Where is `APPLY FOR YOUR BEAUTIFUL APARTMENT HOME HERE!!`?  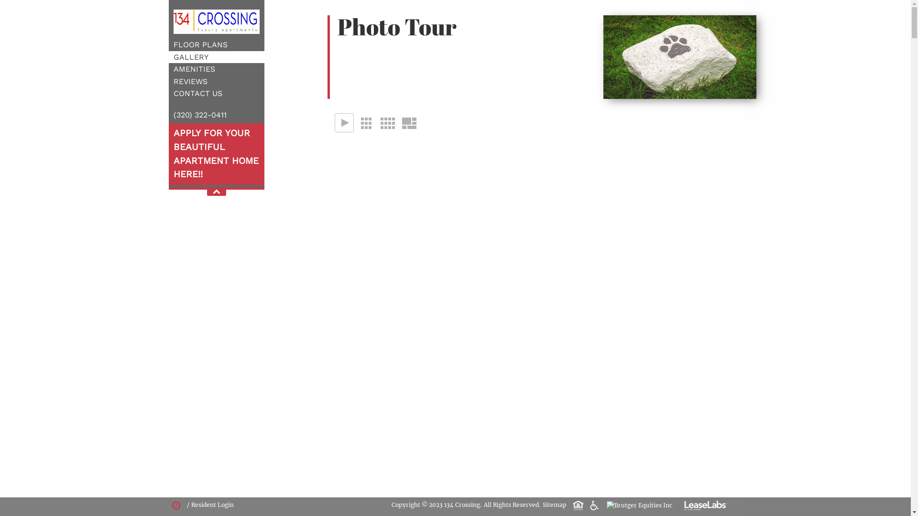 APPLY FOR YOUR BEAUTIFUL APARTMENT HOME HERE!! is located at coordinates (216, 154).